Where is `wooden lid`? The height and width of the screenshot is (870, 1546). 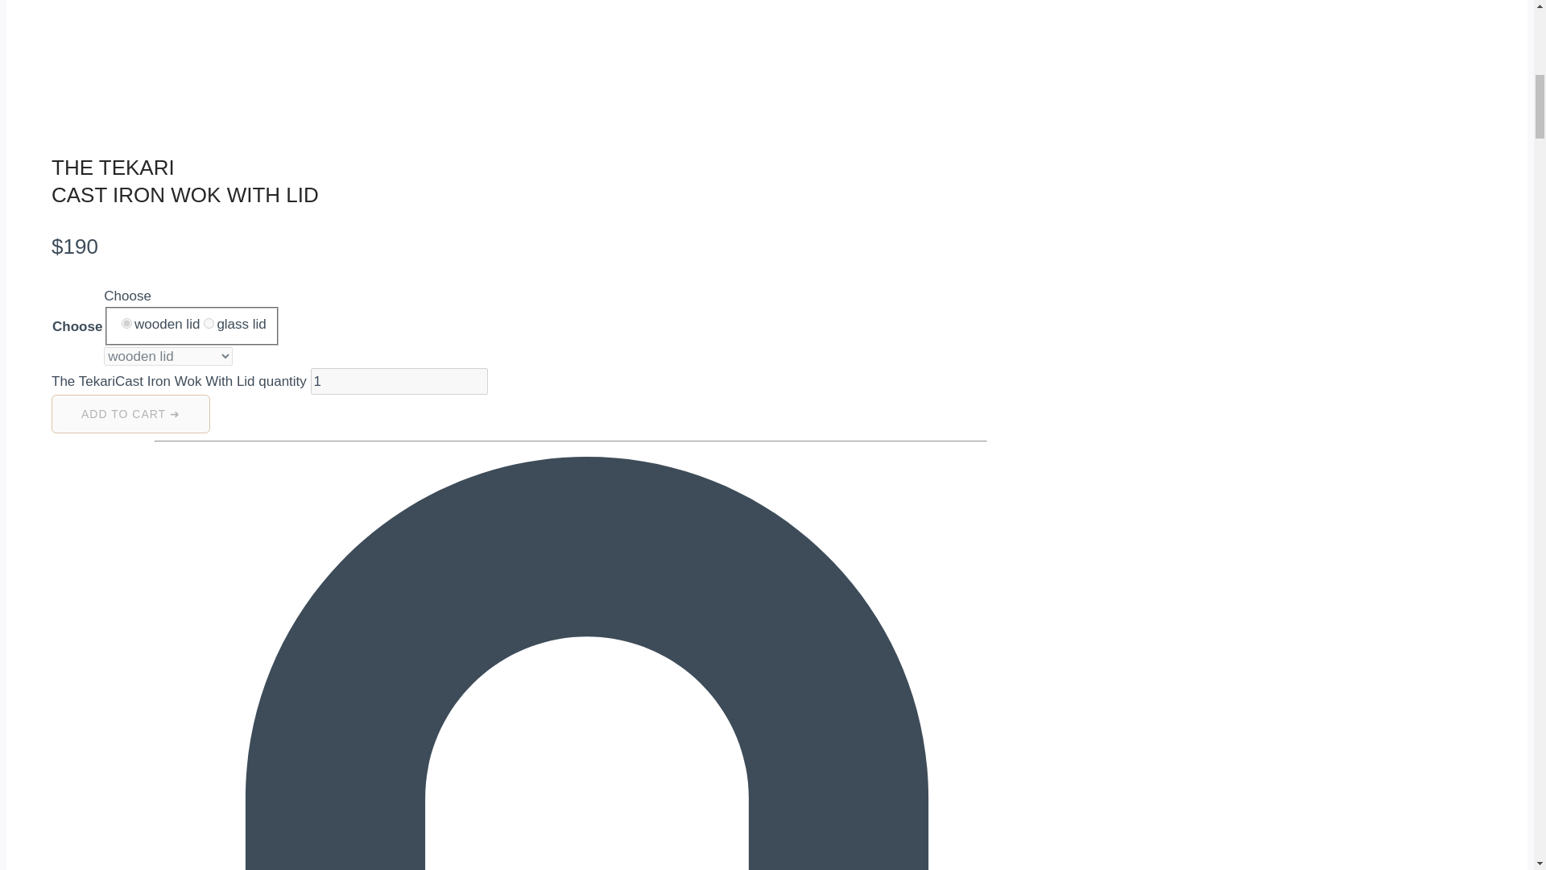 wooden lid is located at coordinates (126, 324).